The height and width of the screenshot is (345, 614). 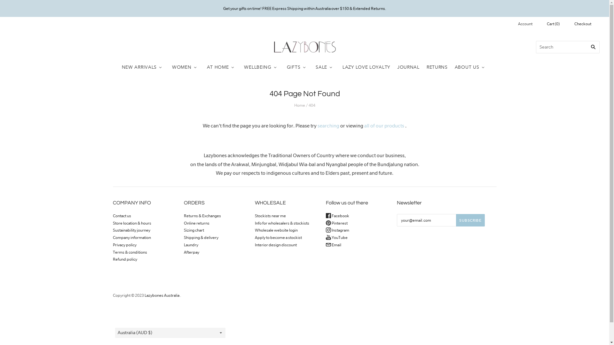 I want to click on Pinterest, so click(x=336, y=223).